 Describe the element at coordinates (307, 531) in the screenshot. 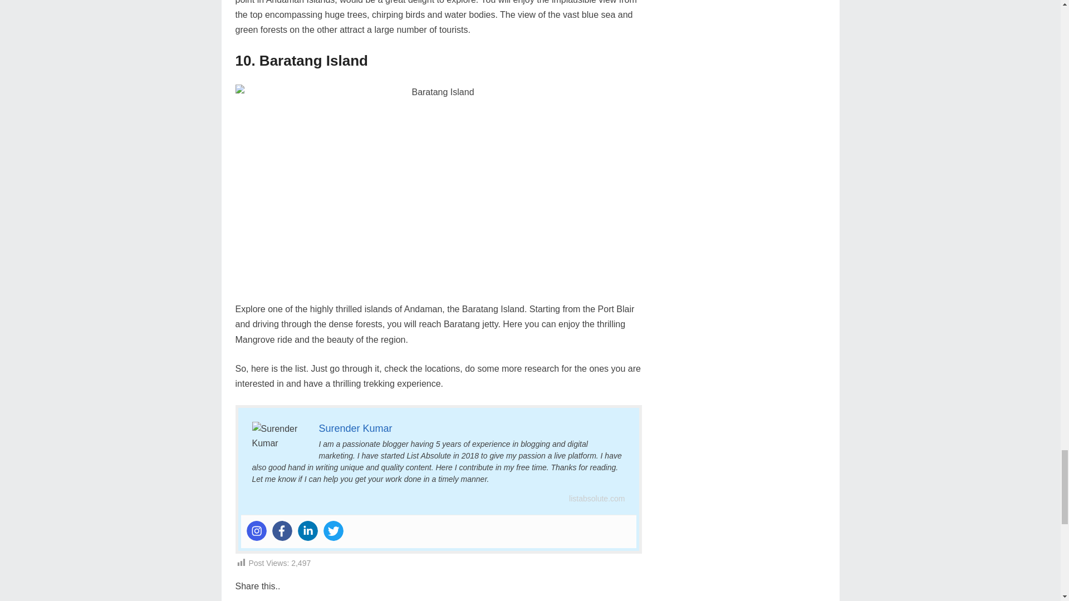

I see `Linkedin` at that location.